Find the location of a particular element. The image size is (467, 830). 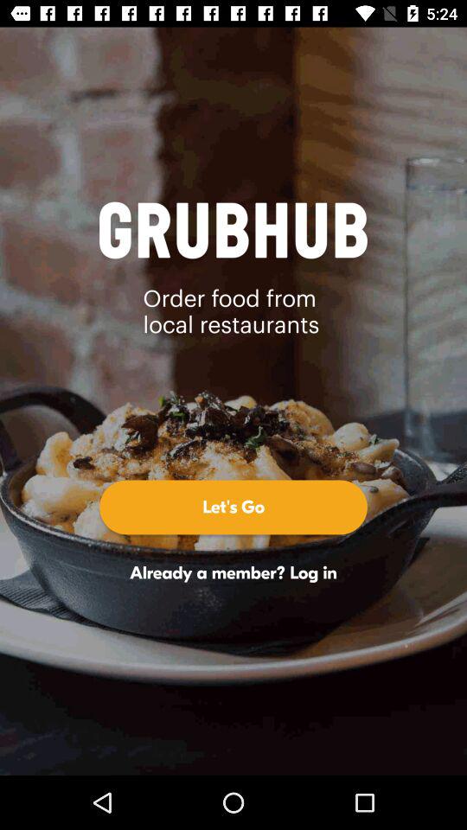

jump until already a member icon is located at coordinates (233, 572).